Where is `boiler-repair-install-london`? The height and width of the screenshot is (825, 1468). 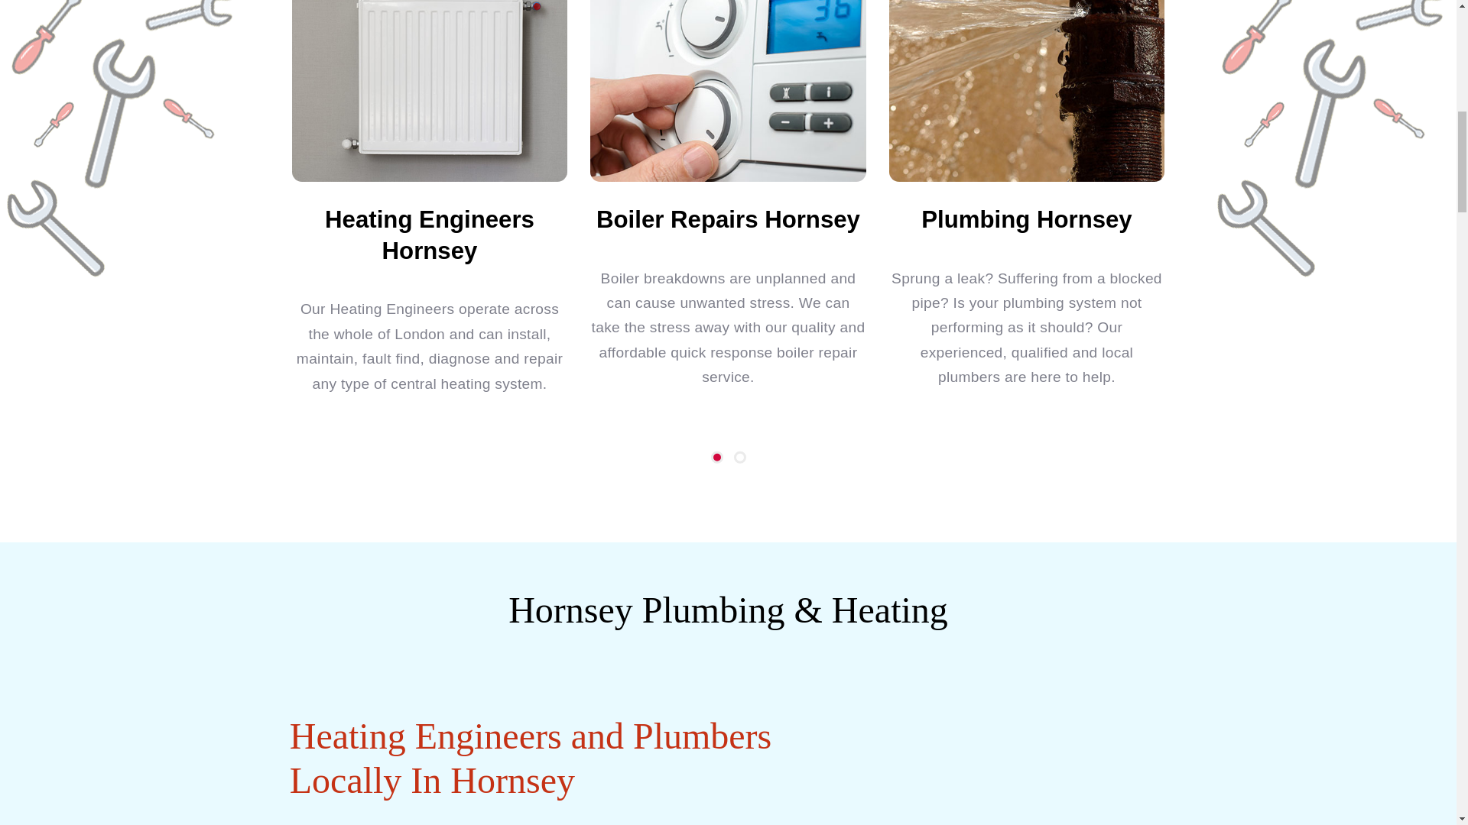
boiler-repair-install-london is located at coordinates (728, 90).